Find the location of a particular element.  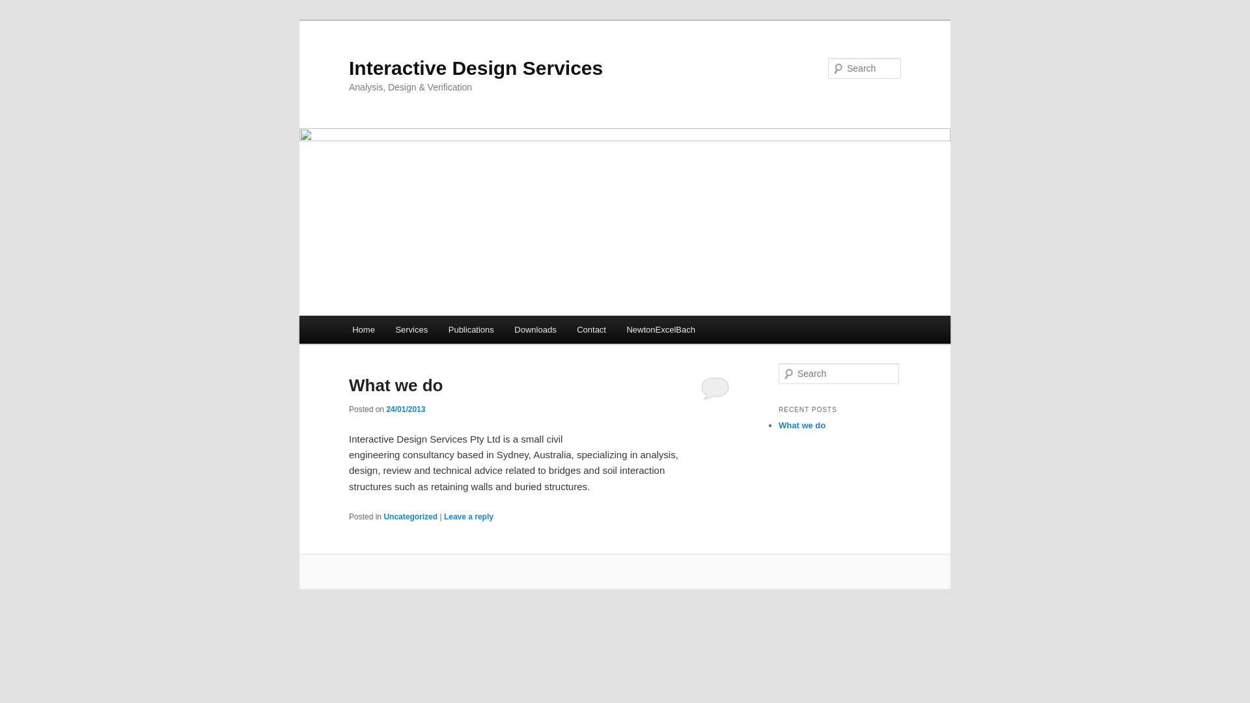

Publications is located at coordinates (471, 329).